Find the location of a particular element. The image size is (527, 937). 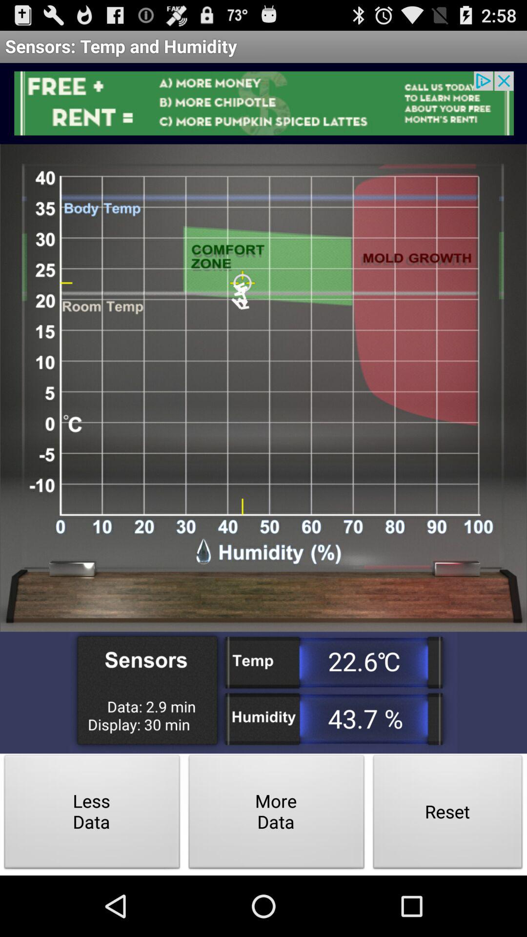

press the item below sensors temp and item is located at coordinates (263, 103).